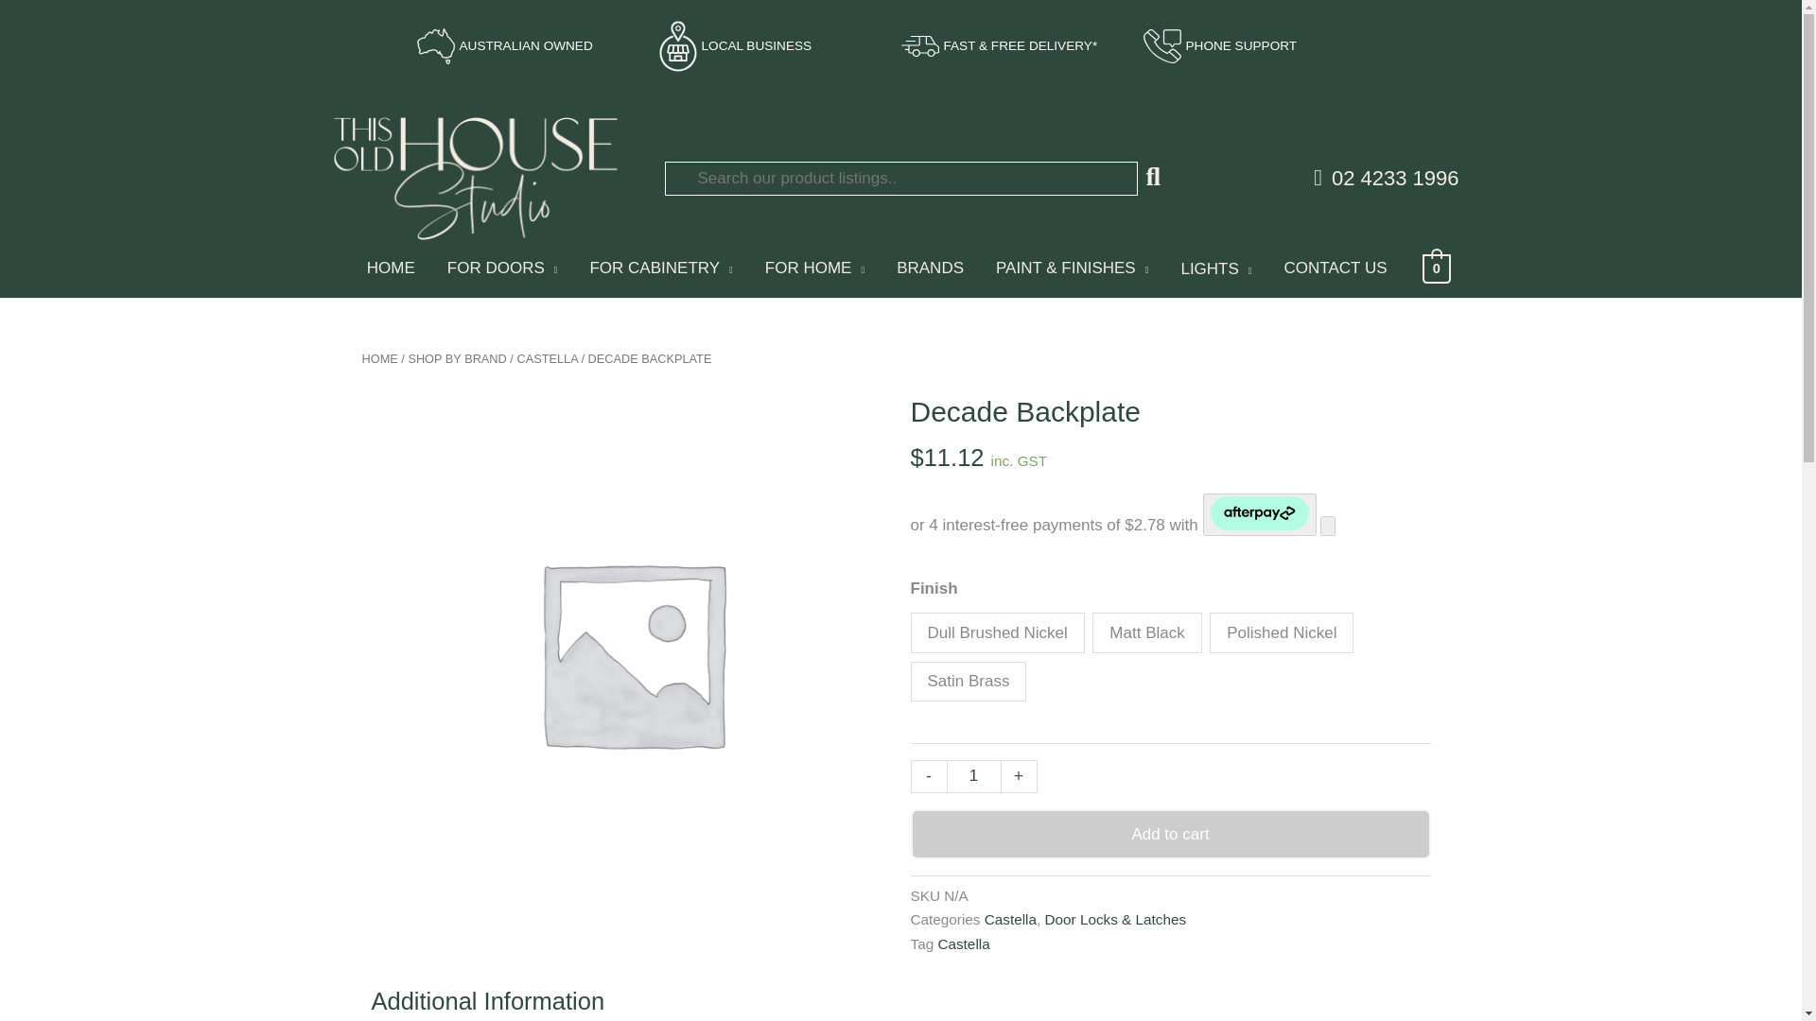 The width and height of the screenshot is (1816, 1021). I want to click on HOME, so click(391, 268).